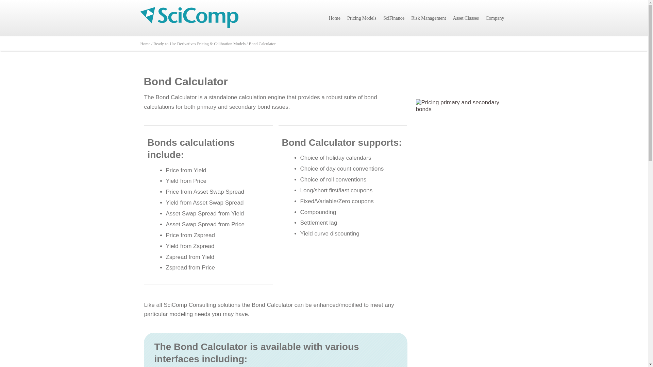 The image size is (653, 367). Describe the element at coordinates (495, 18) in the screenshot. I see `Company` at that location.